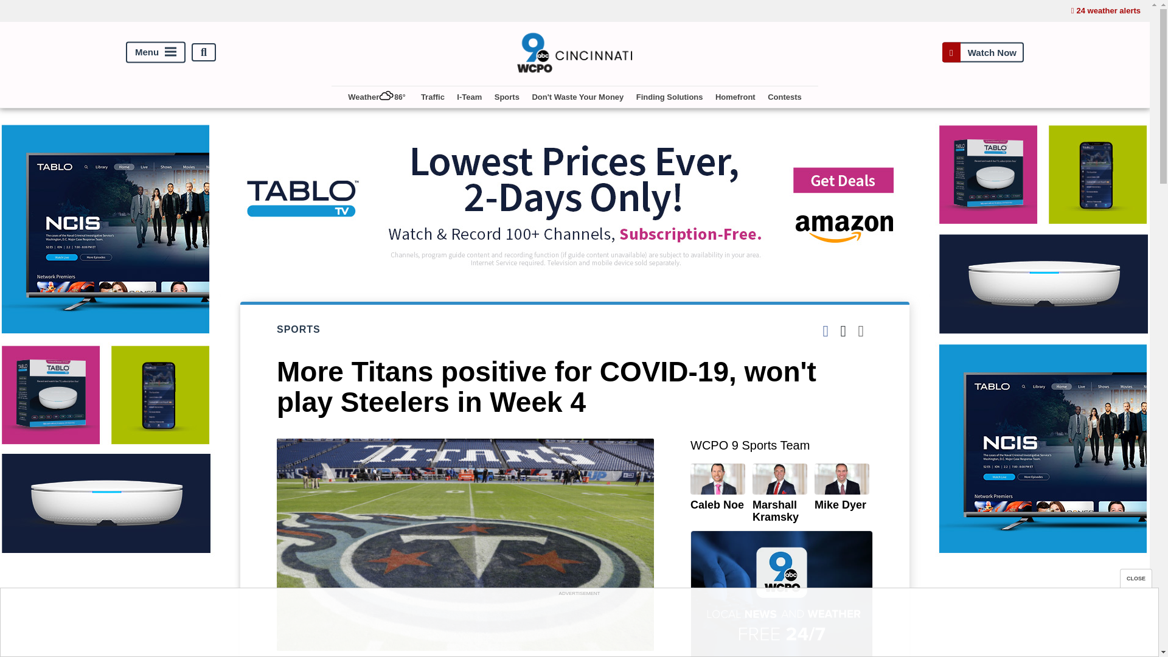 The height and width of the screenshot is (657, 1168). What do you see at coordinates (507, 97) in the screenshot?
I see `Sports` at bounding box center [507, 97].